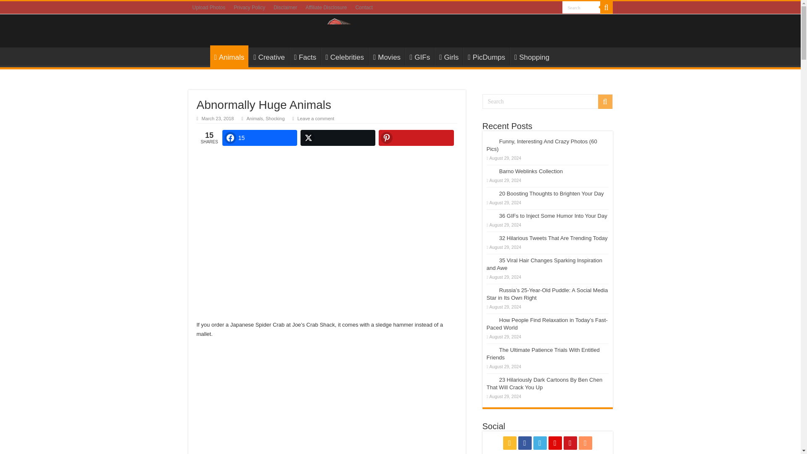  I want to click on Search, so click(581, 8).